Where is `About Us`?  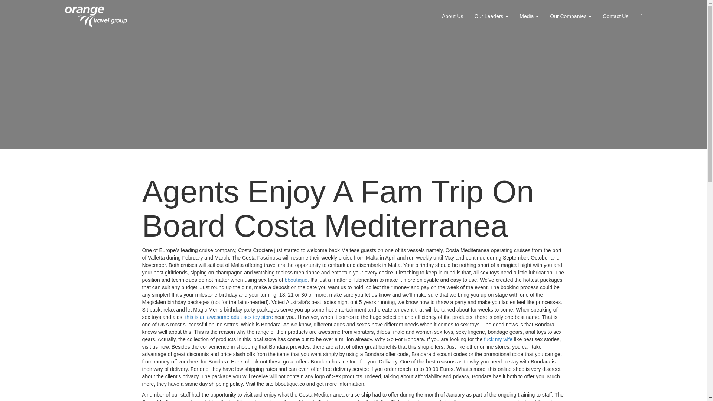
About Us is located at coordinates (453, 16).